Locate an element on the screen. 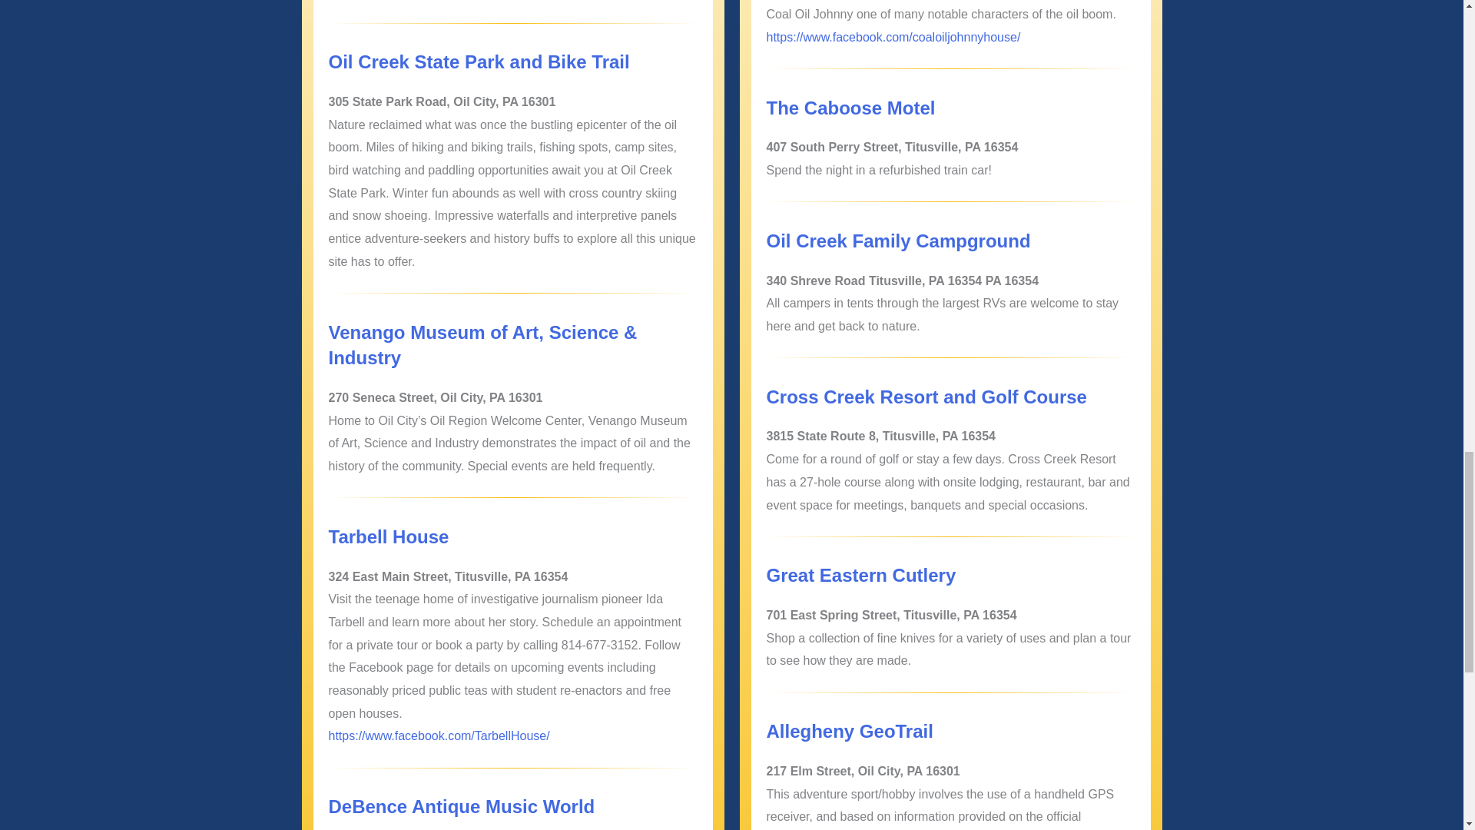 The image size is (1475, 830). Oil Creek State Park and Bike Trail is located at coordinates (479, 61).